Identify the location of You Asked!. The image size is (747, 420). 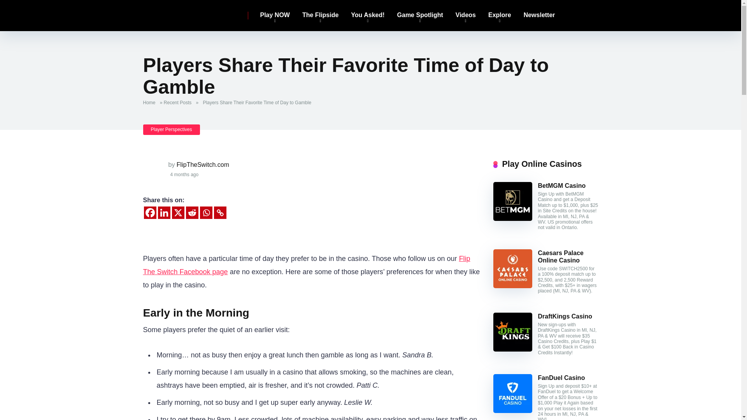
(367, 16).